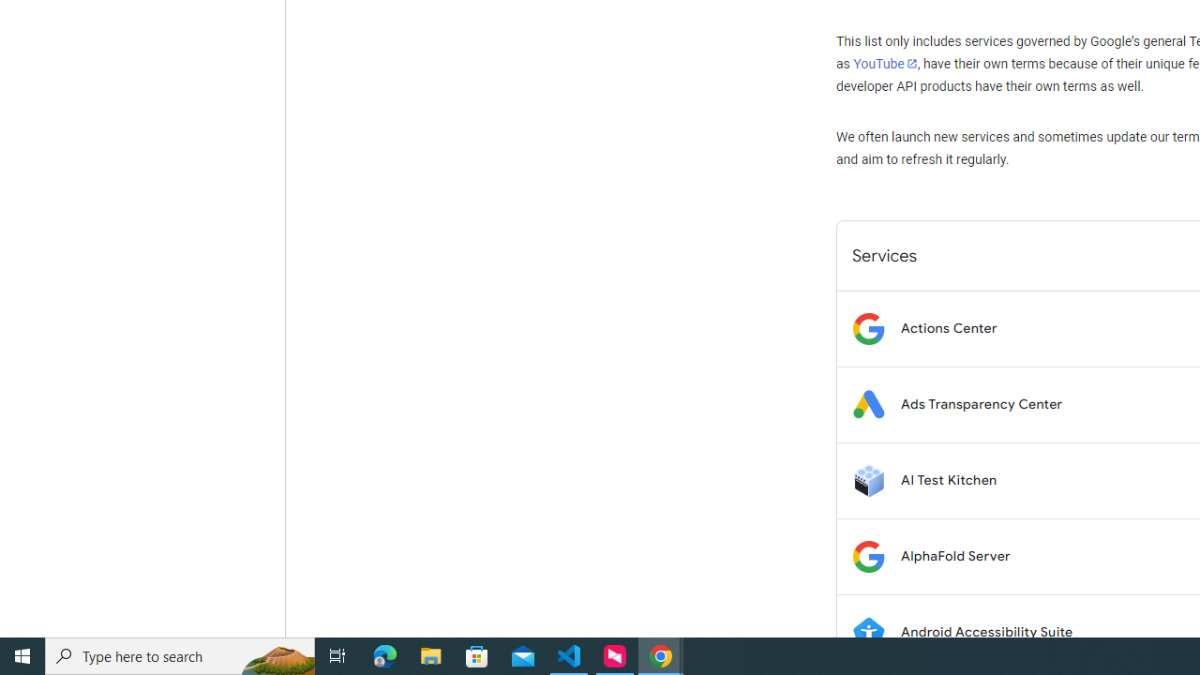 This screenshot has height=675, width=1200. I want to click on Logo for AlphaFold Server, so click(868, 557).